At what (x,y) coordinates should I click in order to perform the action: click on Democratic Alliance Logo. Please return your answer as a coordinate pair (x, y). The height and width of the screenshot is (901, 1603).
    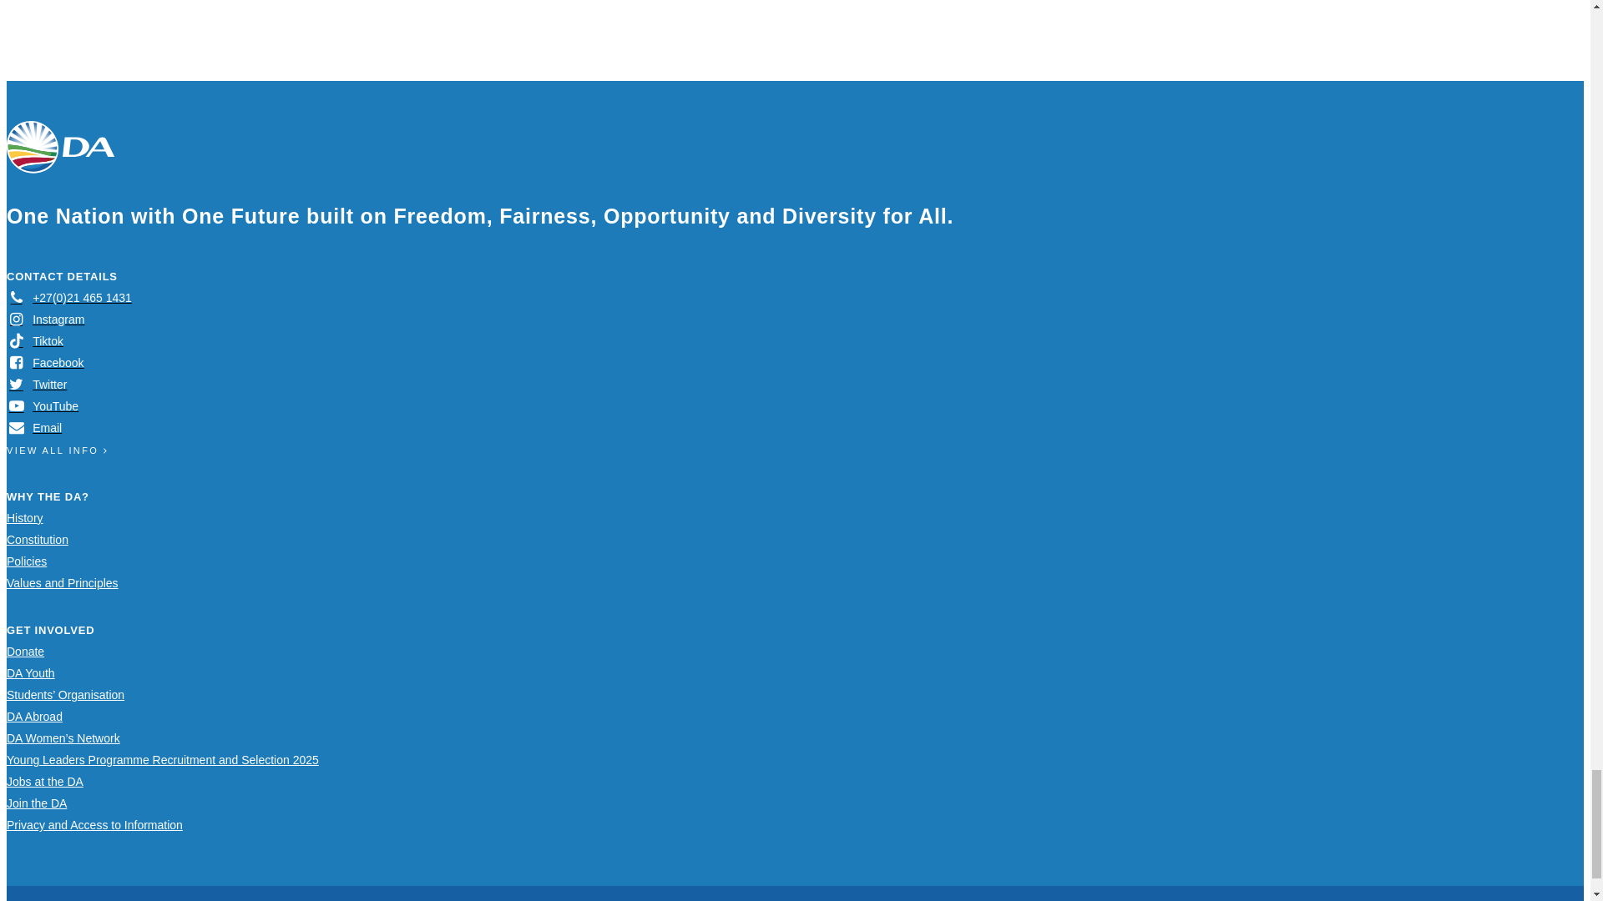
    Looking at the image, I should click on (60, 147).